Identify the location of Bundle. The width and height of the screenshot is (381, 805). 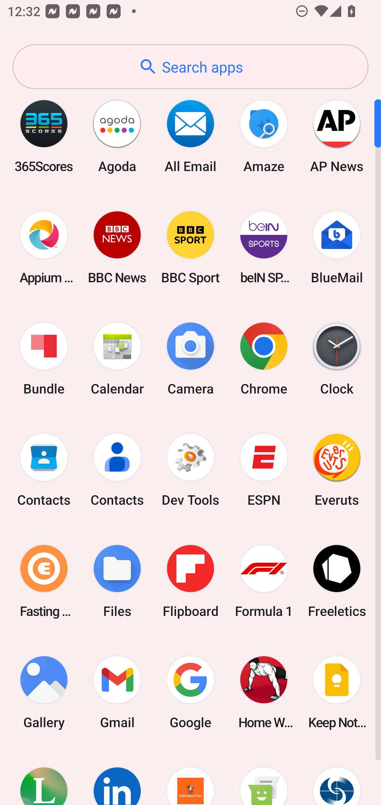
(44, 359).